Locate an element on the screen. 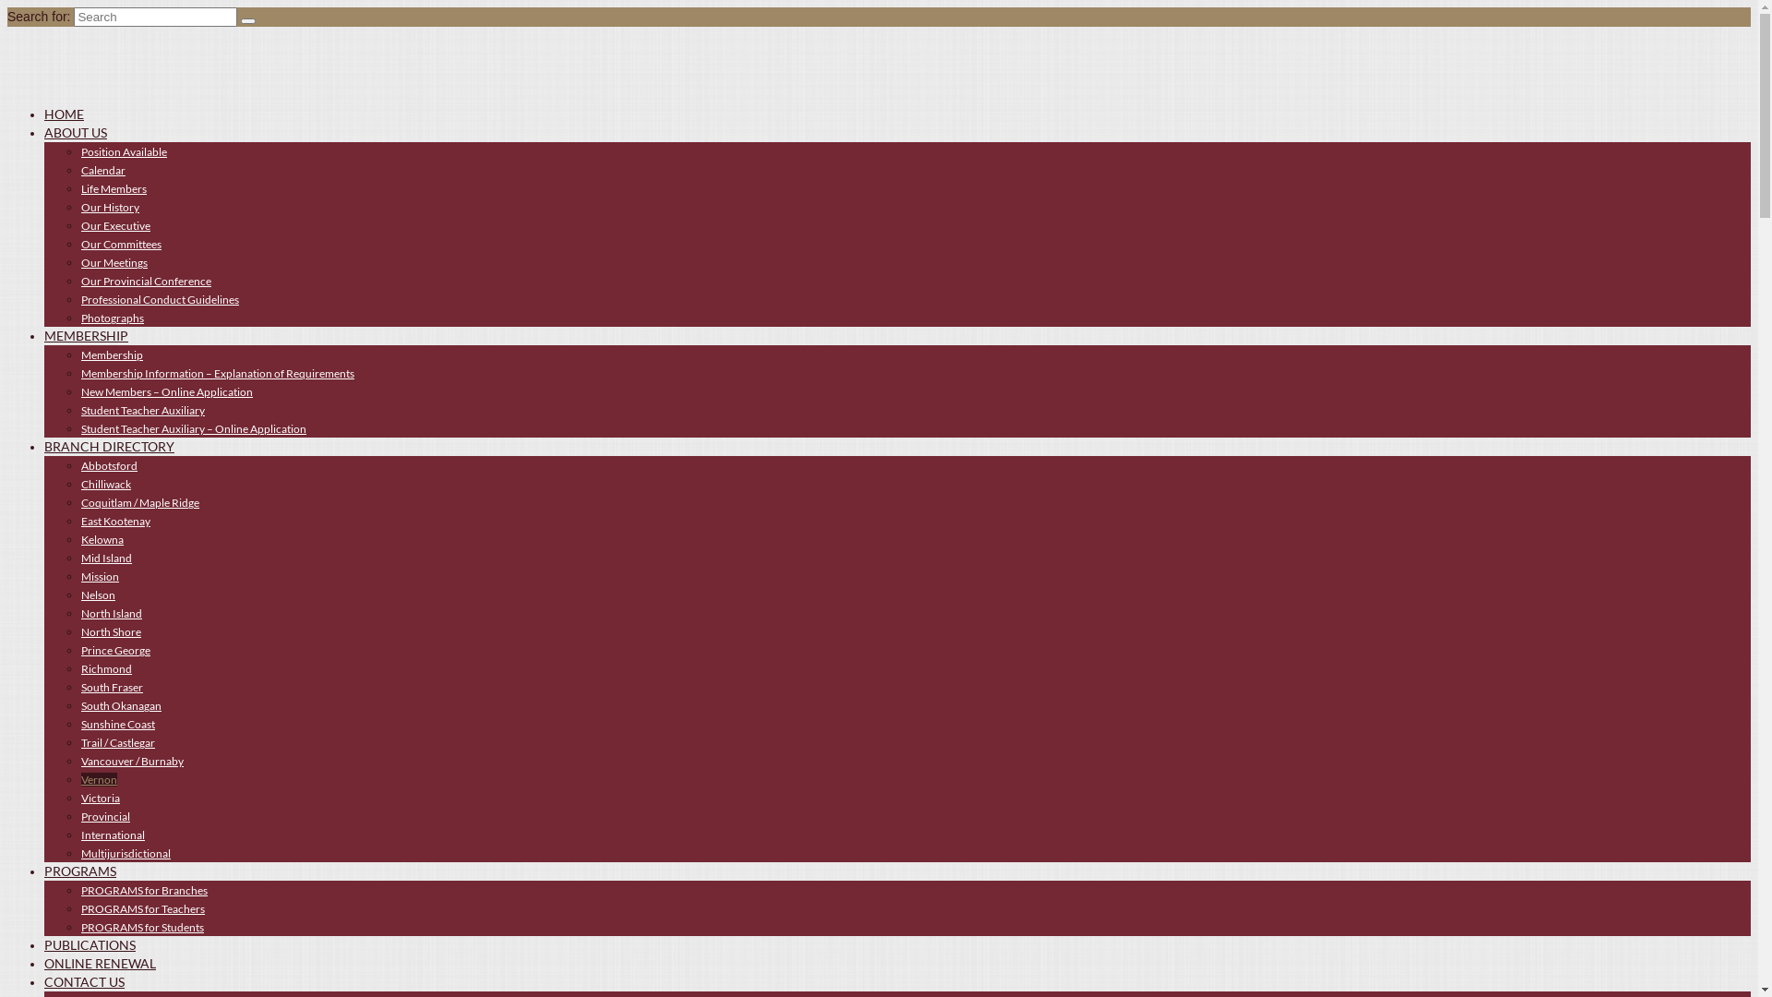 The width and height of the screenshot is (1772, 997). Our Meetings is located at coordinates (114, 262).